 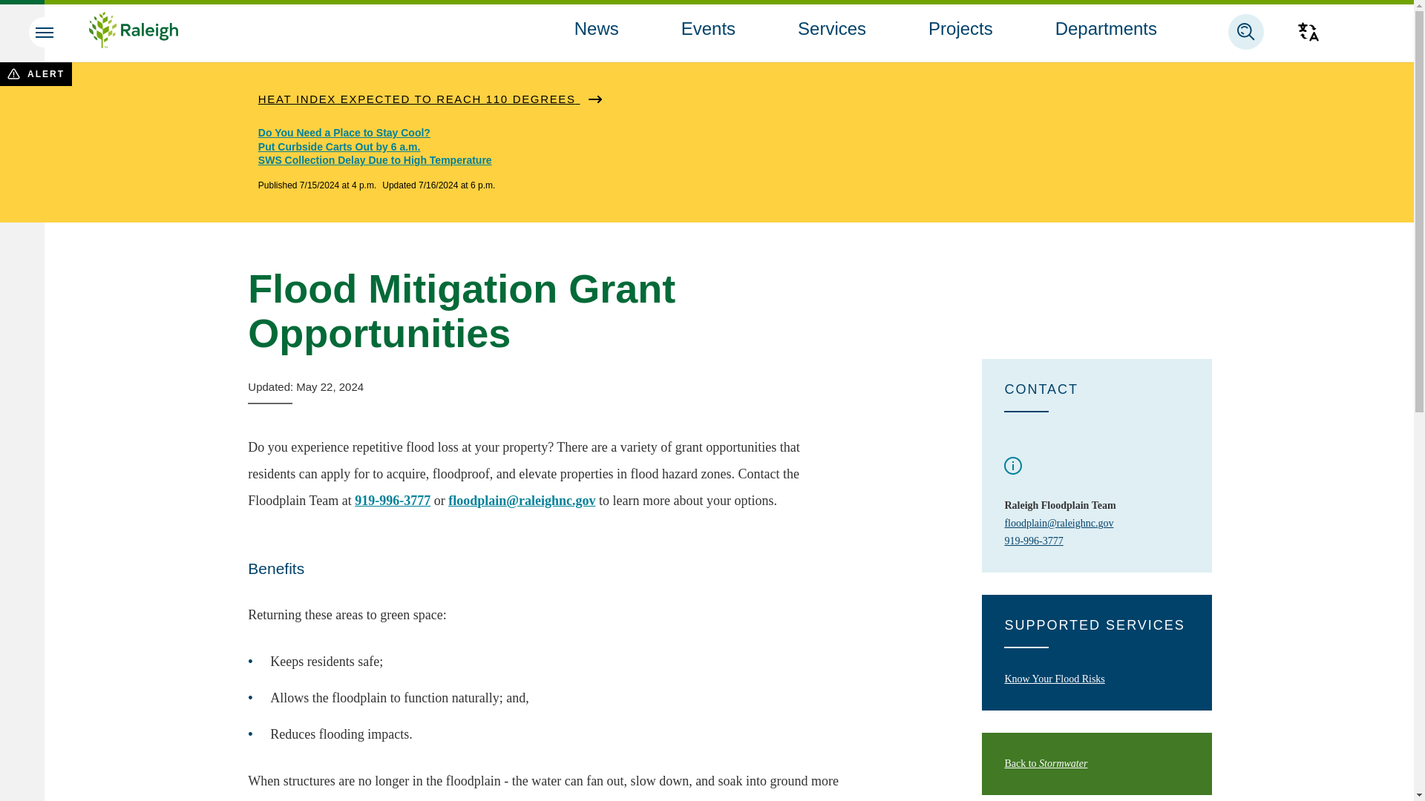 I want to click on Departments, so click(x=1106, y=28).